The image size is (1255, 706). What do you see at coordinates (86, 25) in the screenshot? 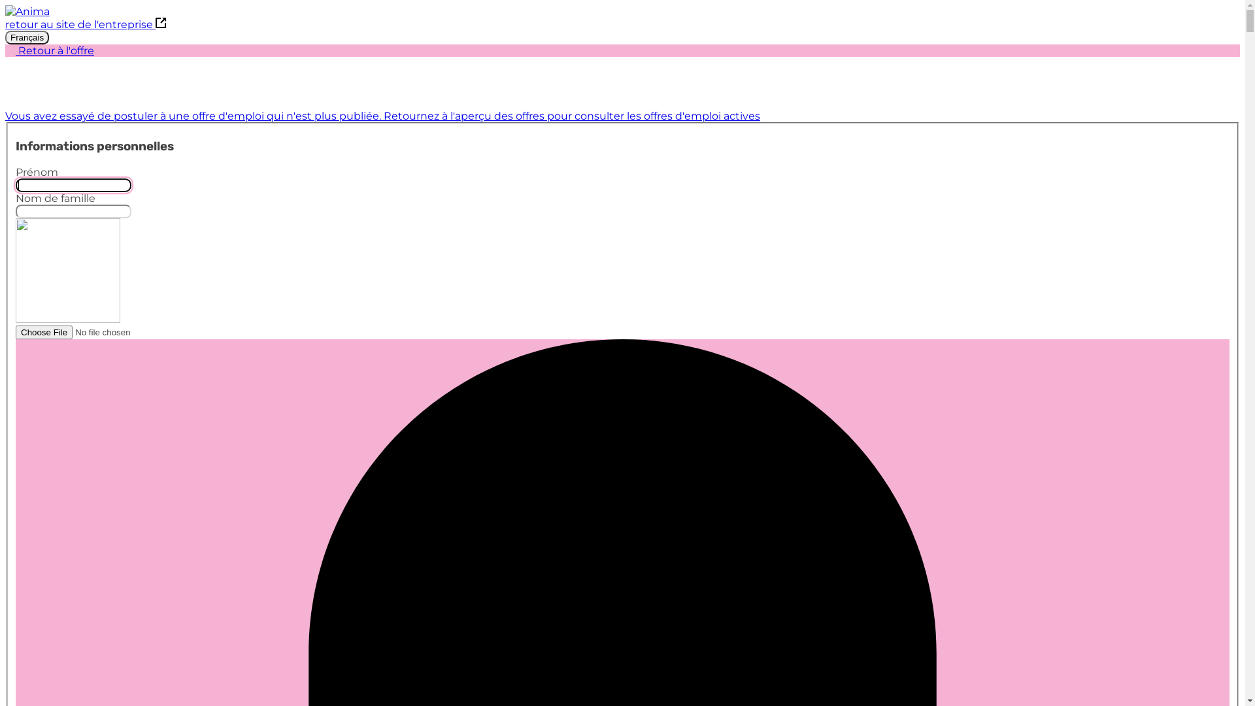
I see `retour au site de l'entreprise` at bounding box center [86, 25].